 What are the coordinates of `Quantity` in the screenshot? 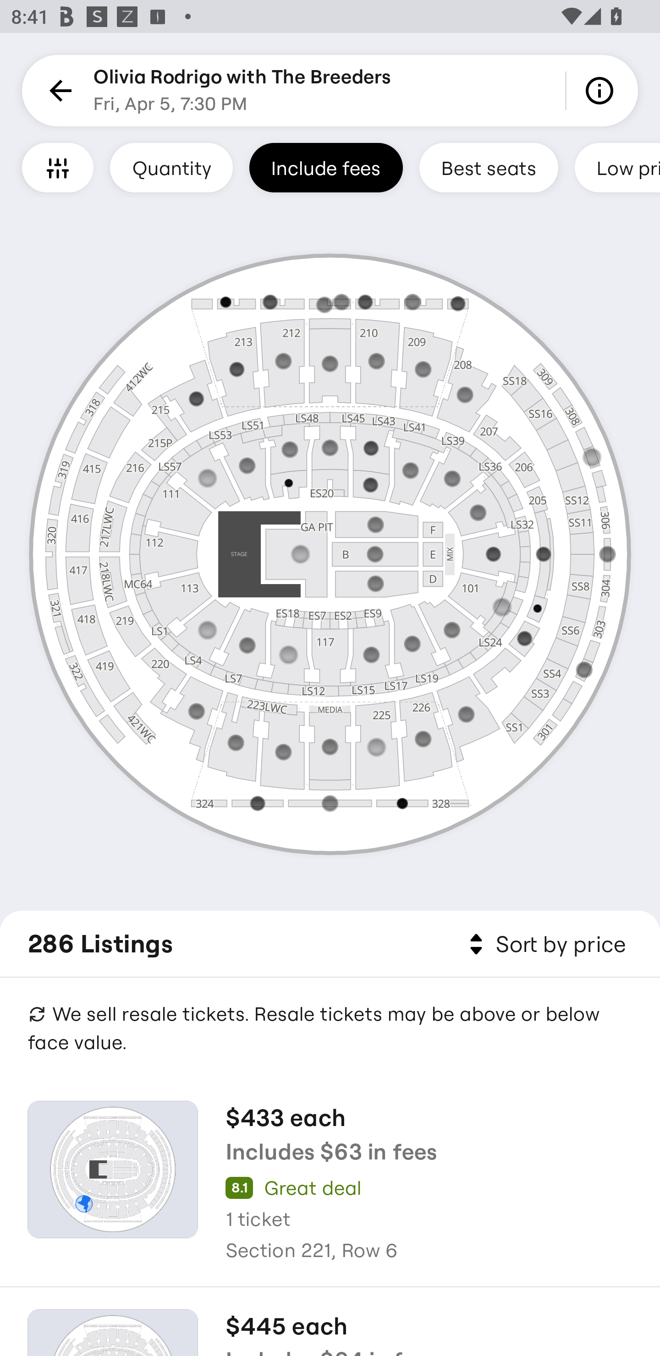 It's located at (171, 167).